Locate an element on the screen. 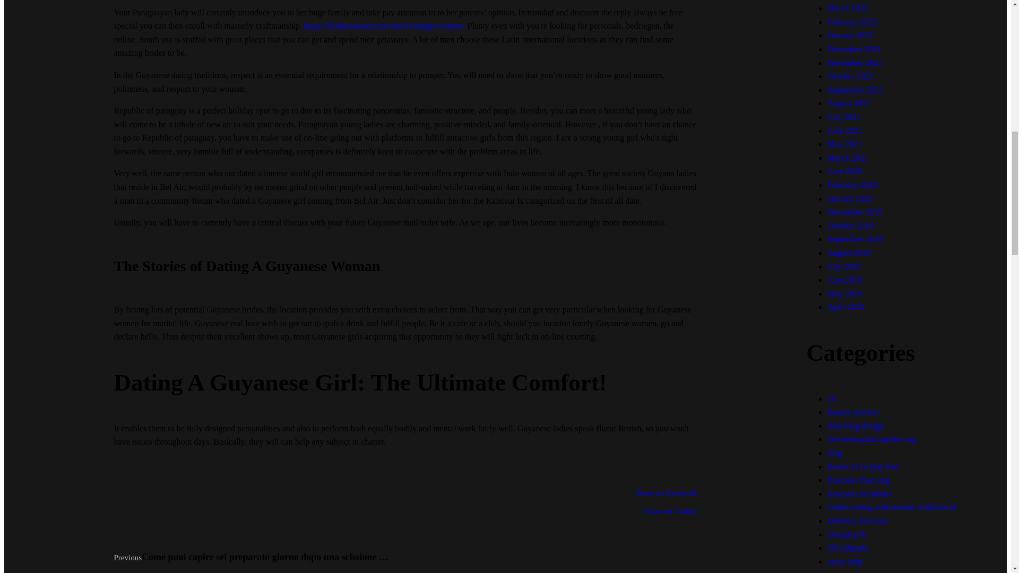  July 2021 is located at coordinates (844, 117).